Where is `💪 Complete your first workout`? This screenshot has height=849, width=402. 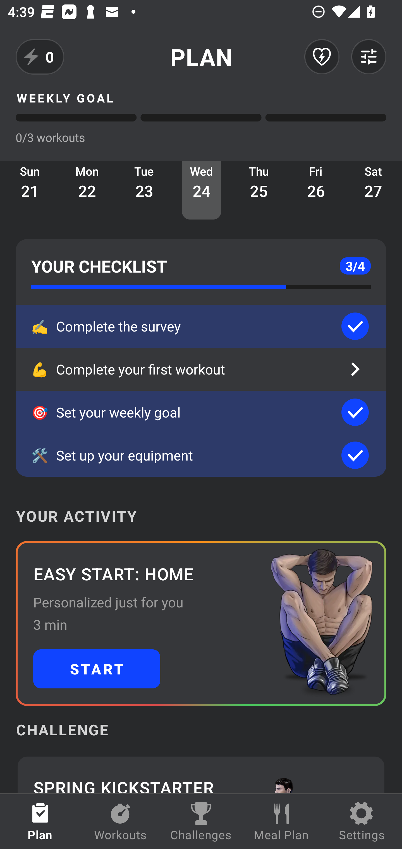 💪 Complete your first workout is located at coordinates (201, 369).